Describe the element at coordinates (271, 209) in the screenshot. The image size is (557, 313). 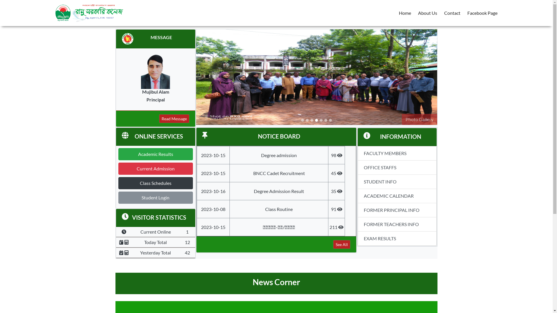
I see `2023-10-08 Class Routine 91` at that location.